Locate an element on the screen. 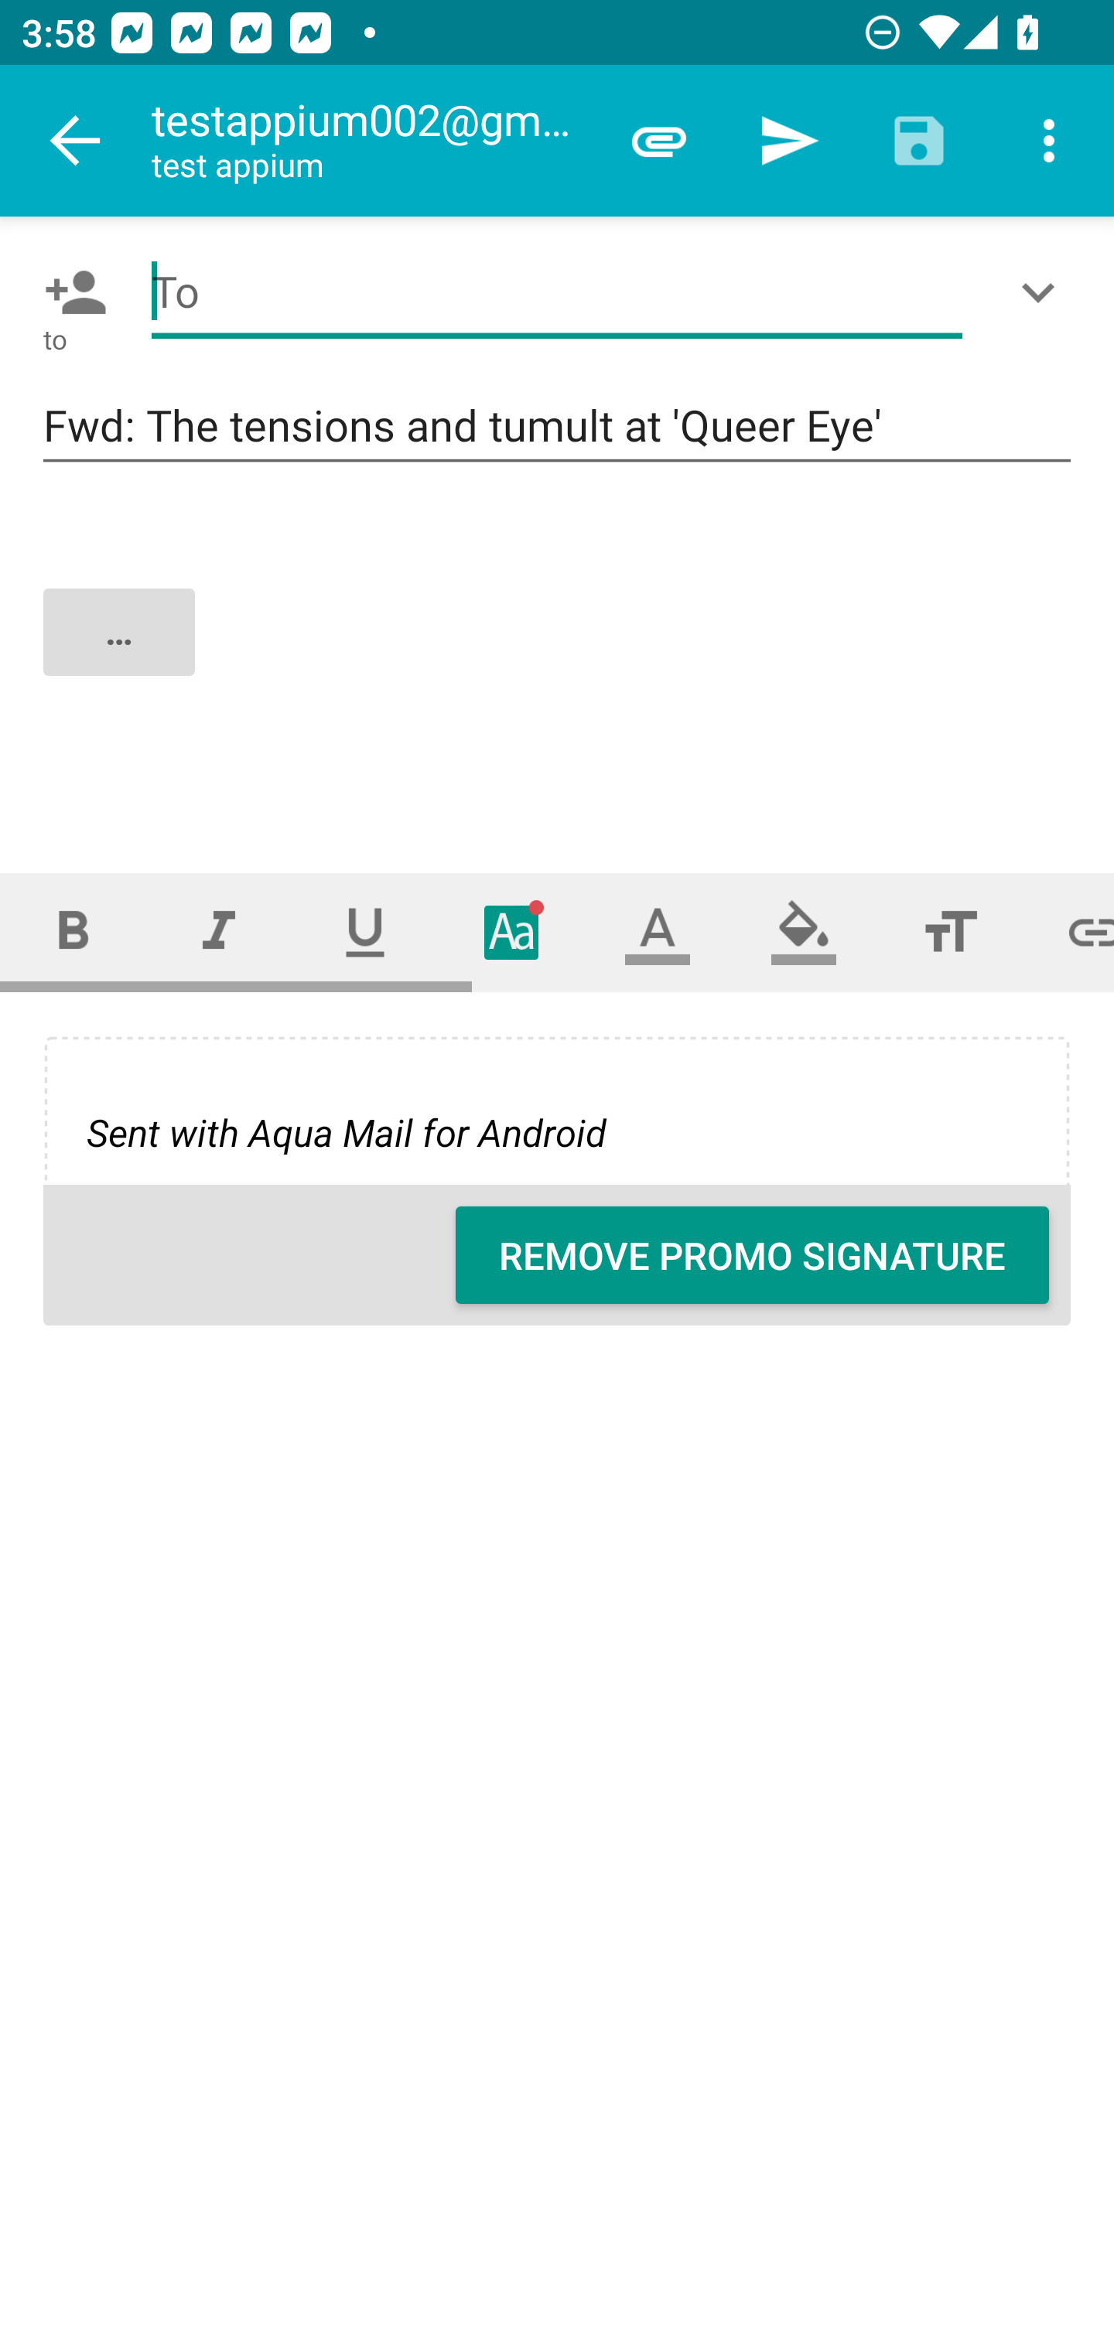 The height and width of the screenshot is (2351, 1114). Bold is located at coordinates (73, 931).